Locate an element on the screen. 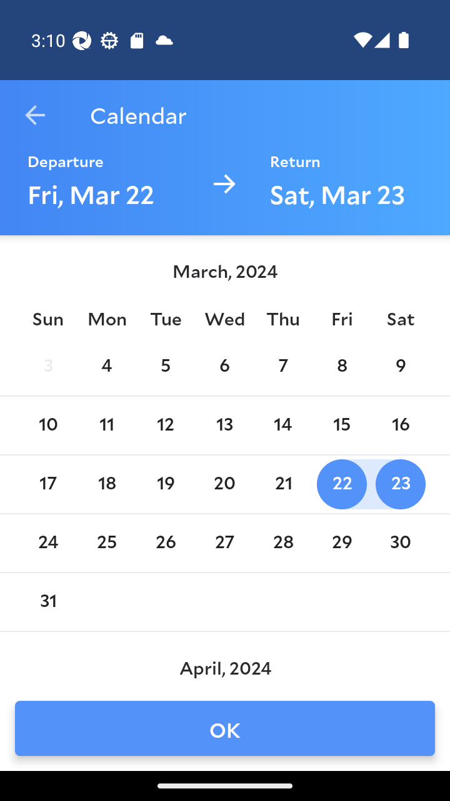 The image size is (450, 801). 18 is located at coordinates (106, 484).